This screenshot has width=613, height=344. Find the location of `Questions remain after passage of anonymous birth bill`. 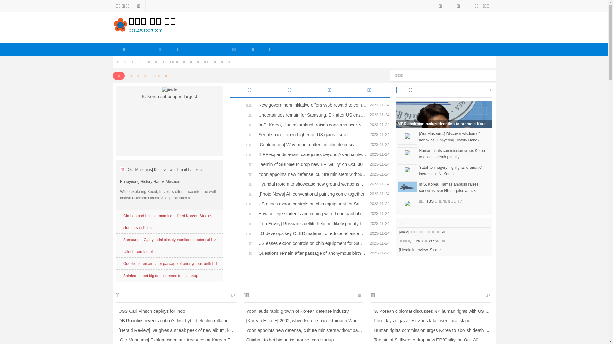

Questions remain after passage of anonymous birth bill is located at coordinates (311, 253).